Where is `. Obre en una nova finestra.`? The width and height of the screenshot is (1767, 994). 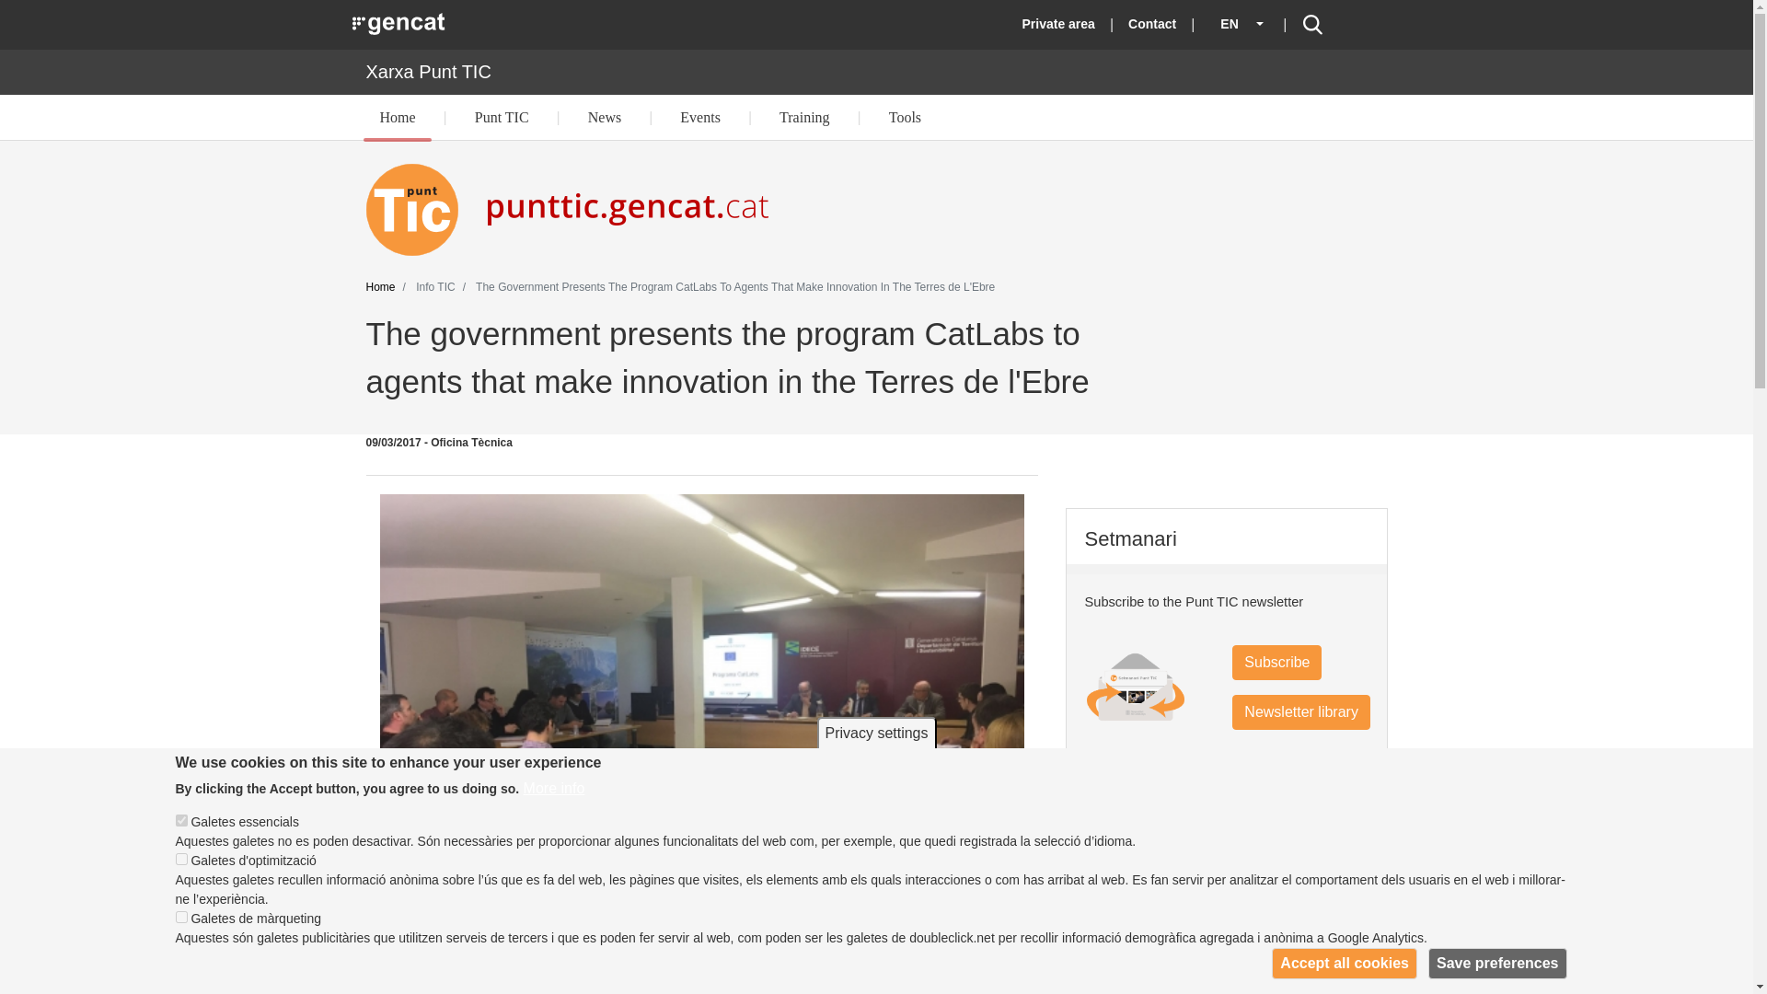
. Obre en una nova finestra. is located at coordinates (399, 23).